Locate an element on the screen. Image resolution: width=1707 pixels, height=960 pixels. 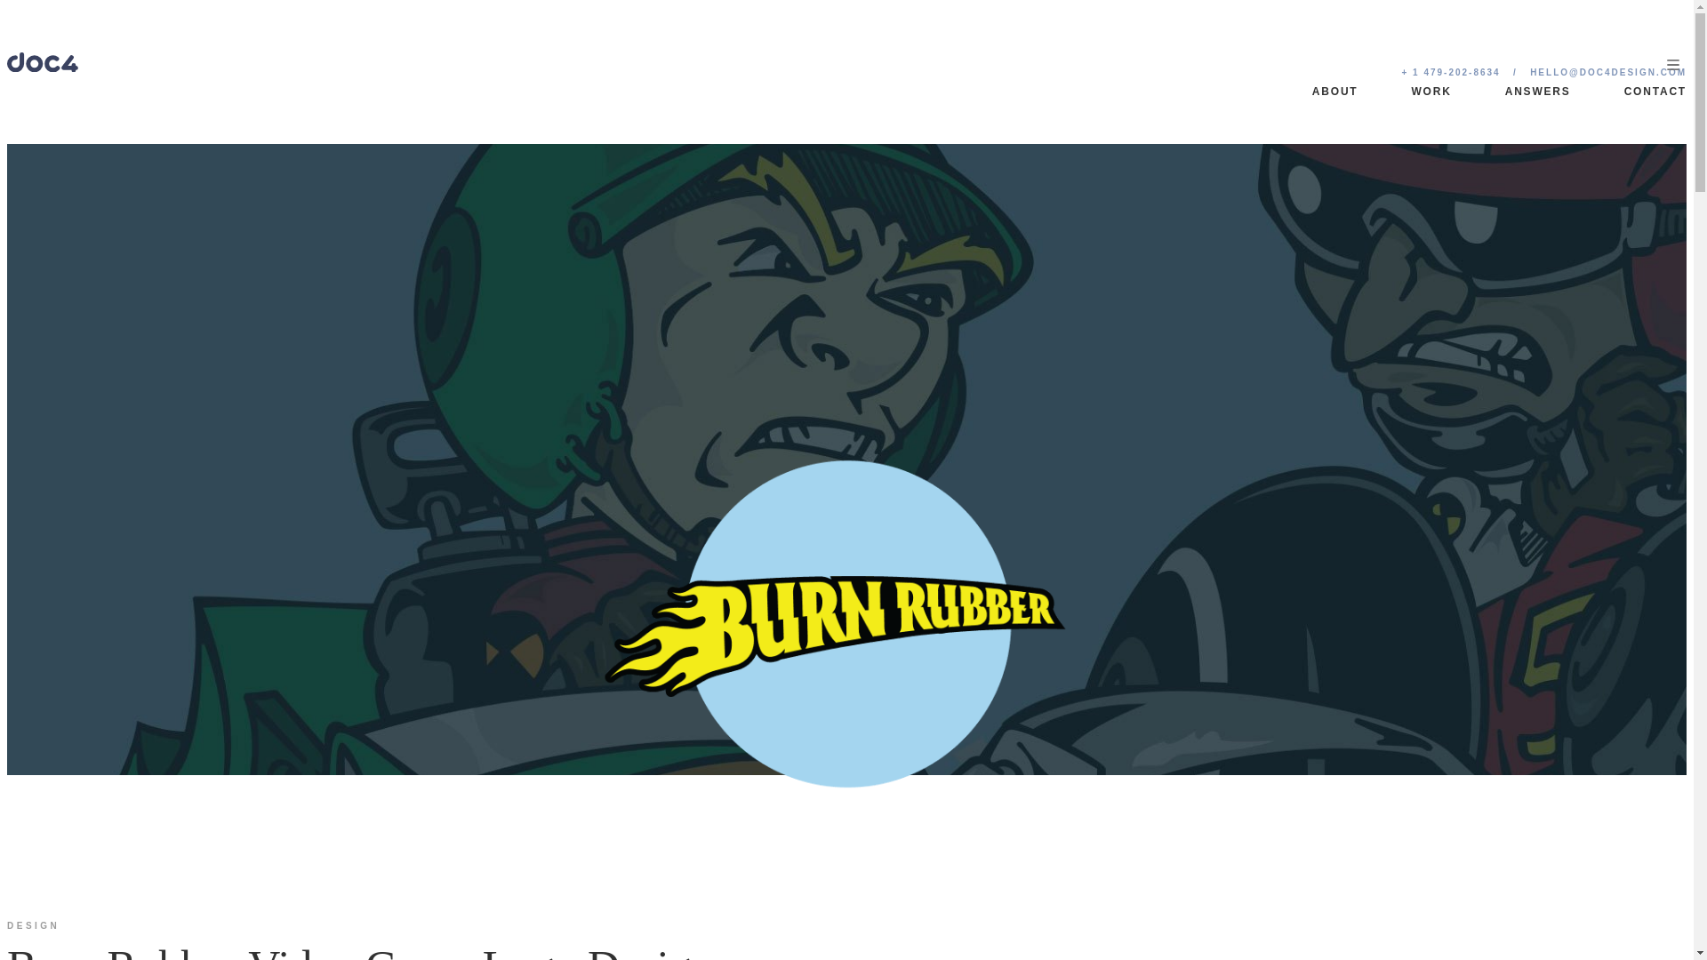
ABOUT is located at coordinates (1335, 92).